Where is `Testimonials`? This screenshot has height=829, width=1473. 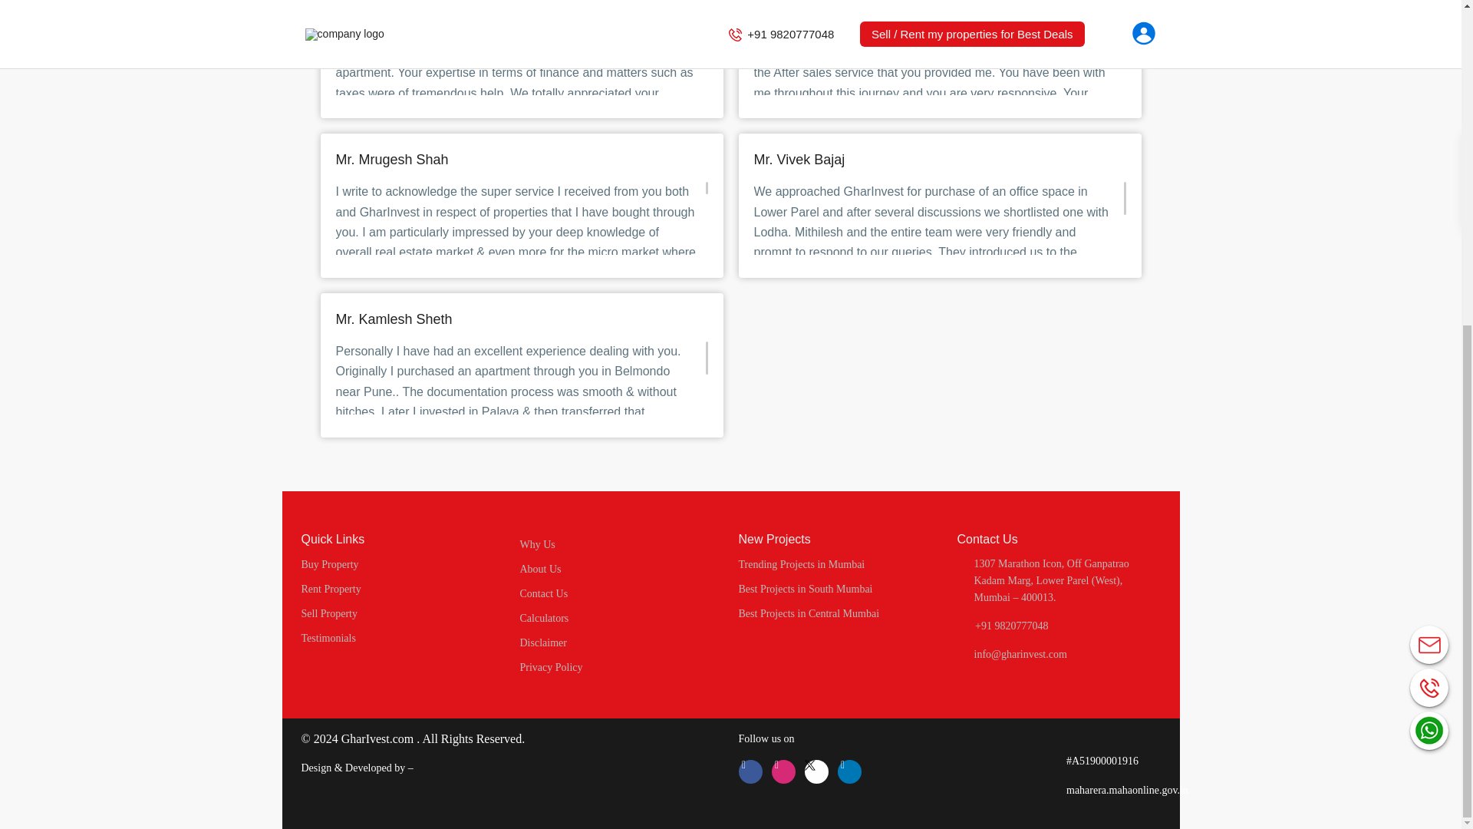
Testimonials is located at coordinates (327, 639).